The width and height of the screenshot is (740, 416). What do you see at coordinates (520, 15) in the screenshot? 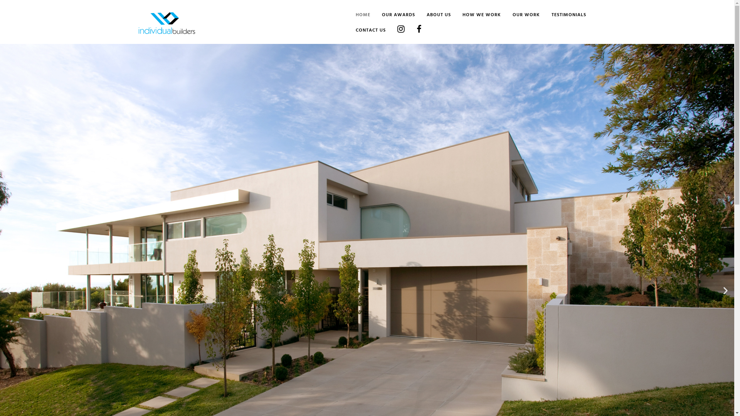
I see `OUR WORK` at bounding box center [520, 15].